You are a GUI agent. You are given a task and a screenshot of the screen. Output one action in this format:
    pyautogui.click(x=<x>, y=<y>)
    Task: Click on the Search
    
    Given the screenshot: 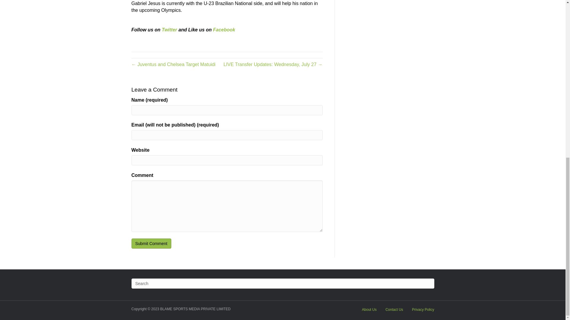 What is the action you would take?
    pyautogui.click(x=282, y=283)
    